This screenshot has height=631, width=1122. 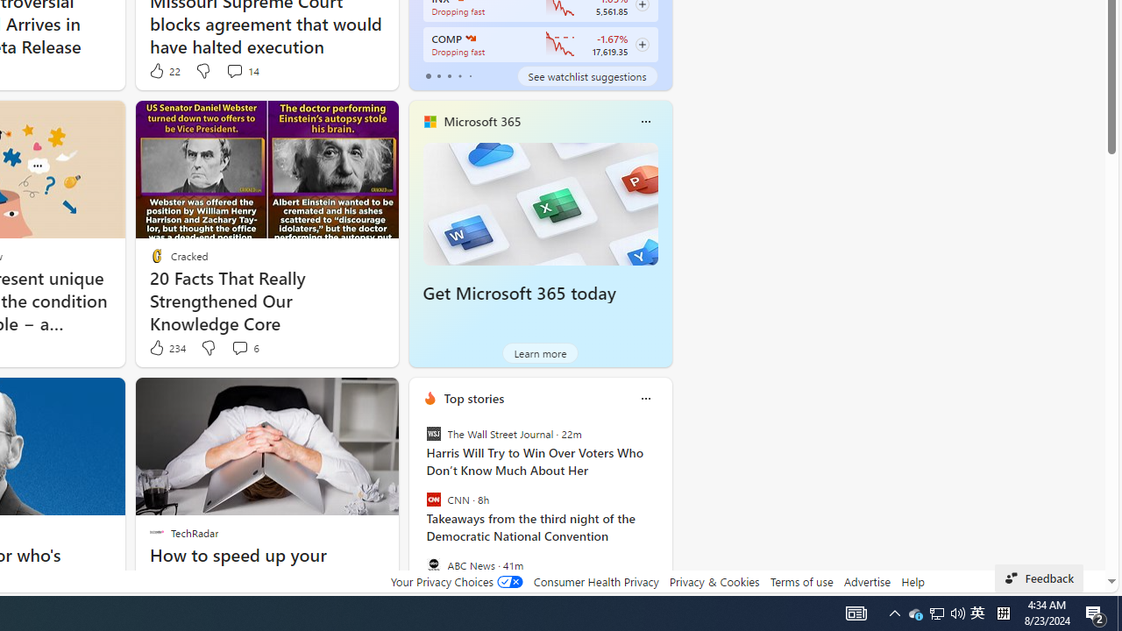 What do you see at coordinates (470, 39) in the screenshot?
I see `NASDAQ` at bounding box center [470, 39].